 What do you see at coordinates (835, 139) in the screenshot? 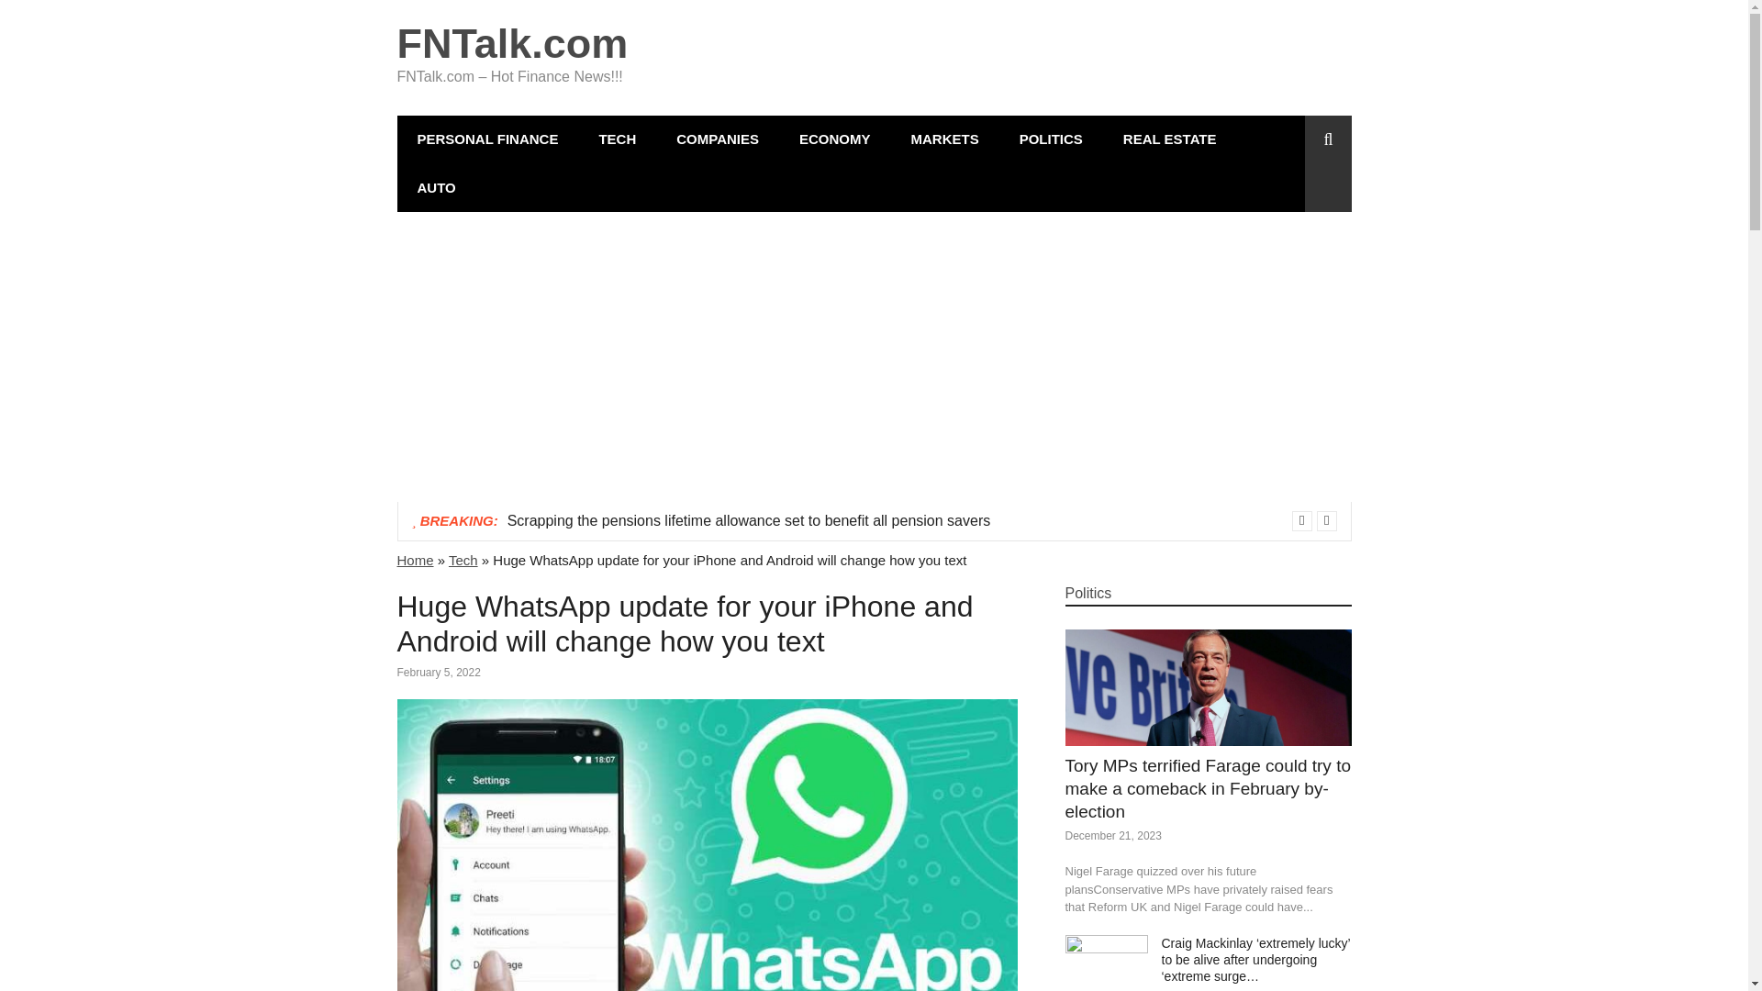
I see `ECONOMY` at bounding box center [835, 139].